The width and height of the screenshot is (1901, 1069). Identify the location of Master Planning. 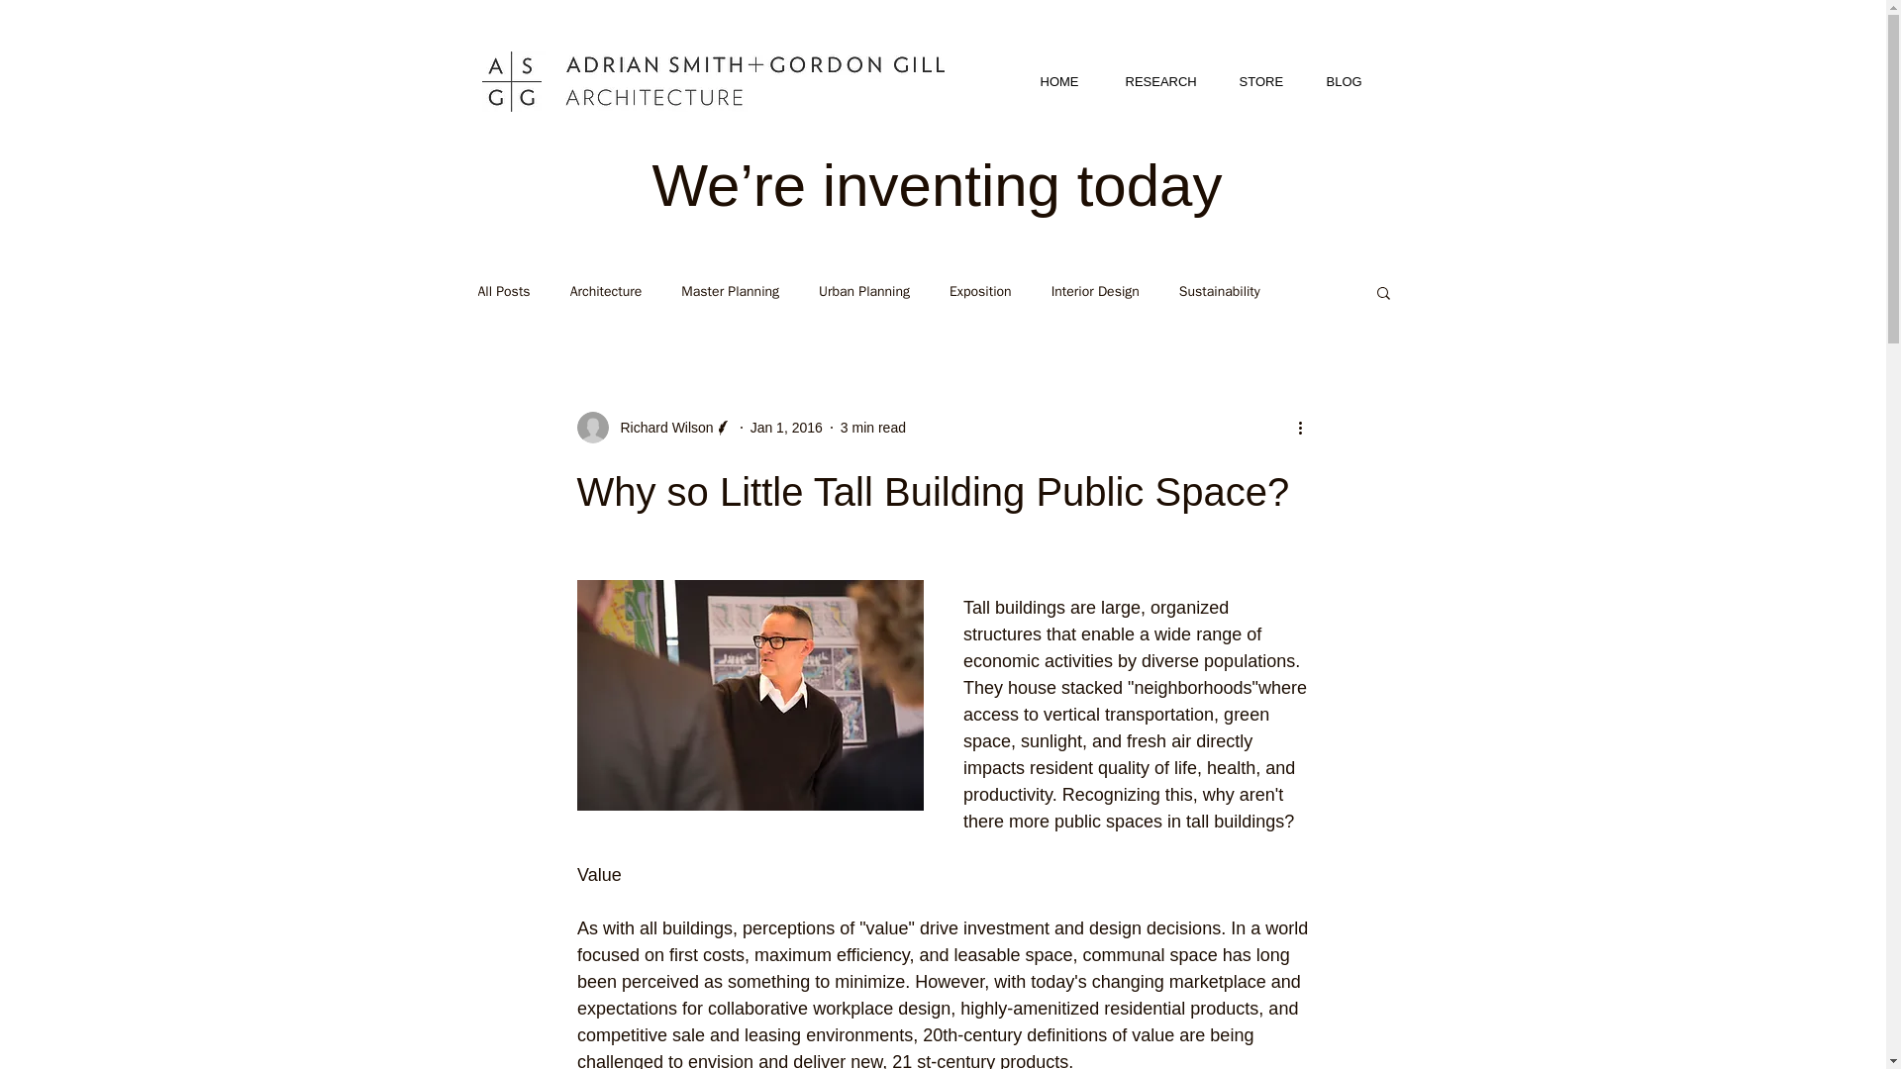
(730, 291).